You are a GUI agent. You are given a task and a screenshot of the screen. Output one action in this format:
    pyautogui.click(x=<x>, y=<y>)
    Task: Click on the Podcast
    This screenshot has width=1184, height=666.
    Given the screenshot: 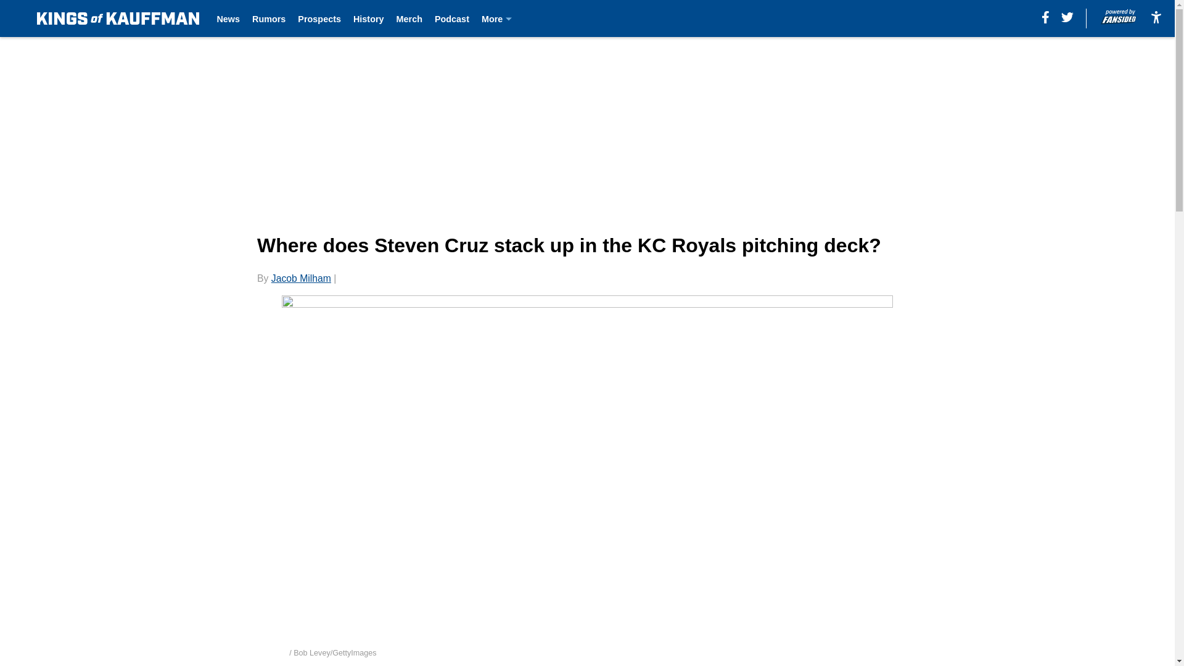 What is the action you would take?
    pyautogui.click(x=451, y=18)
    